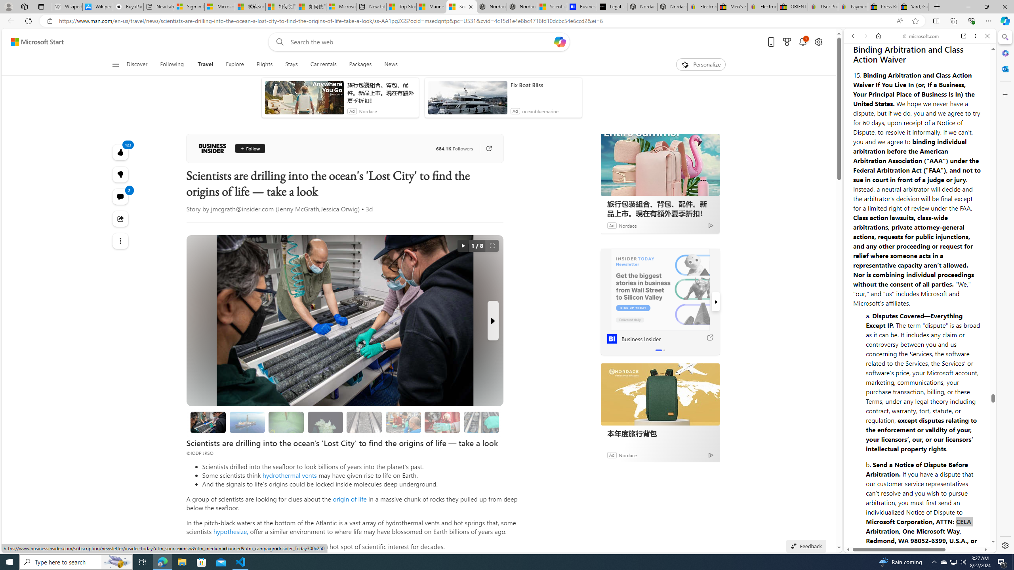  What do you see at coordinates (120, 196) in the screenshot?
I see `View comments 2 Comment` at bounding box center [120, 196].